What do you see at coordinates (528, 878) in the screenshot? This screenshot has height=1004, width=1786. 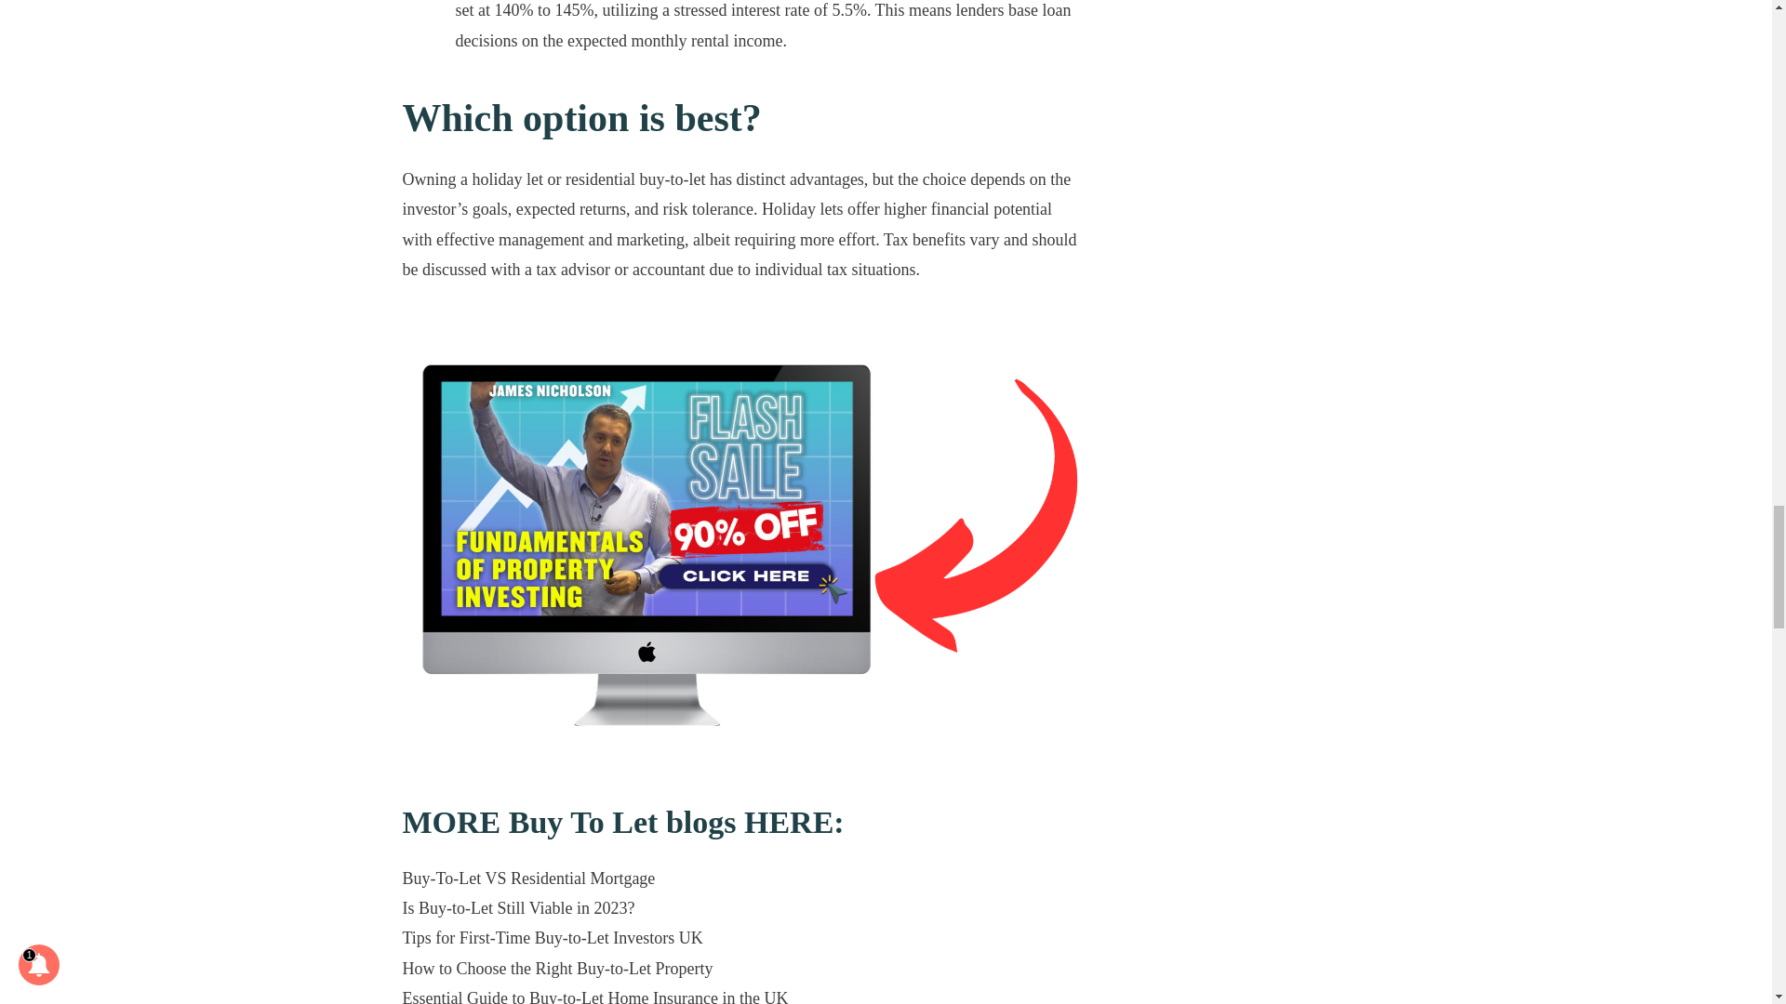 I see `Buy-To-Let VS Residential Mortgage` at bounding box center [528, 878].